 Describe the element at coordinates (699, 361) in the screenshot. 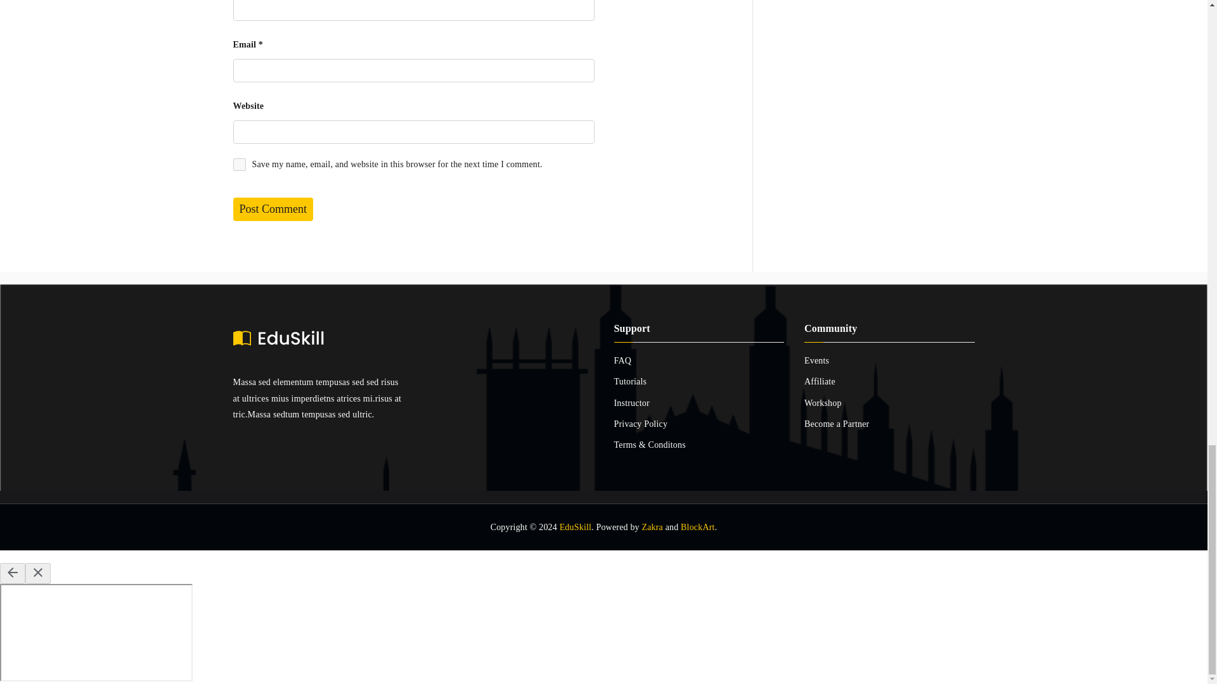

I see `FAQ` at that location.